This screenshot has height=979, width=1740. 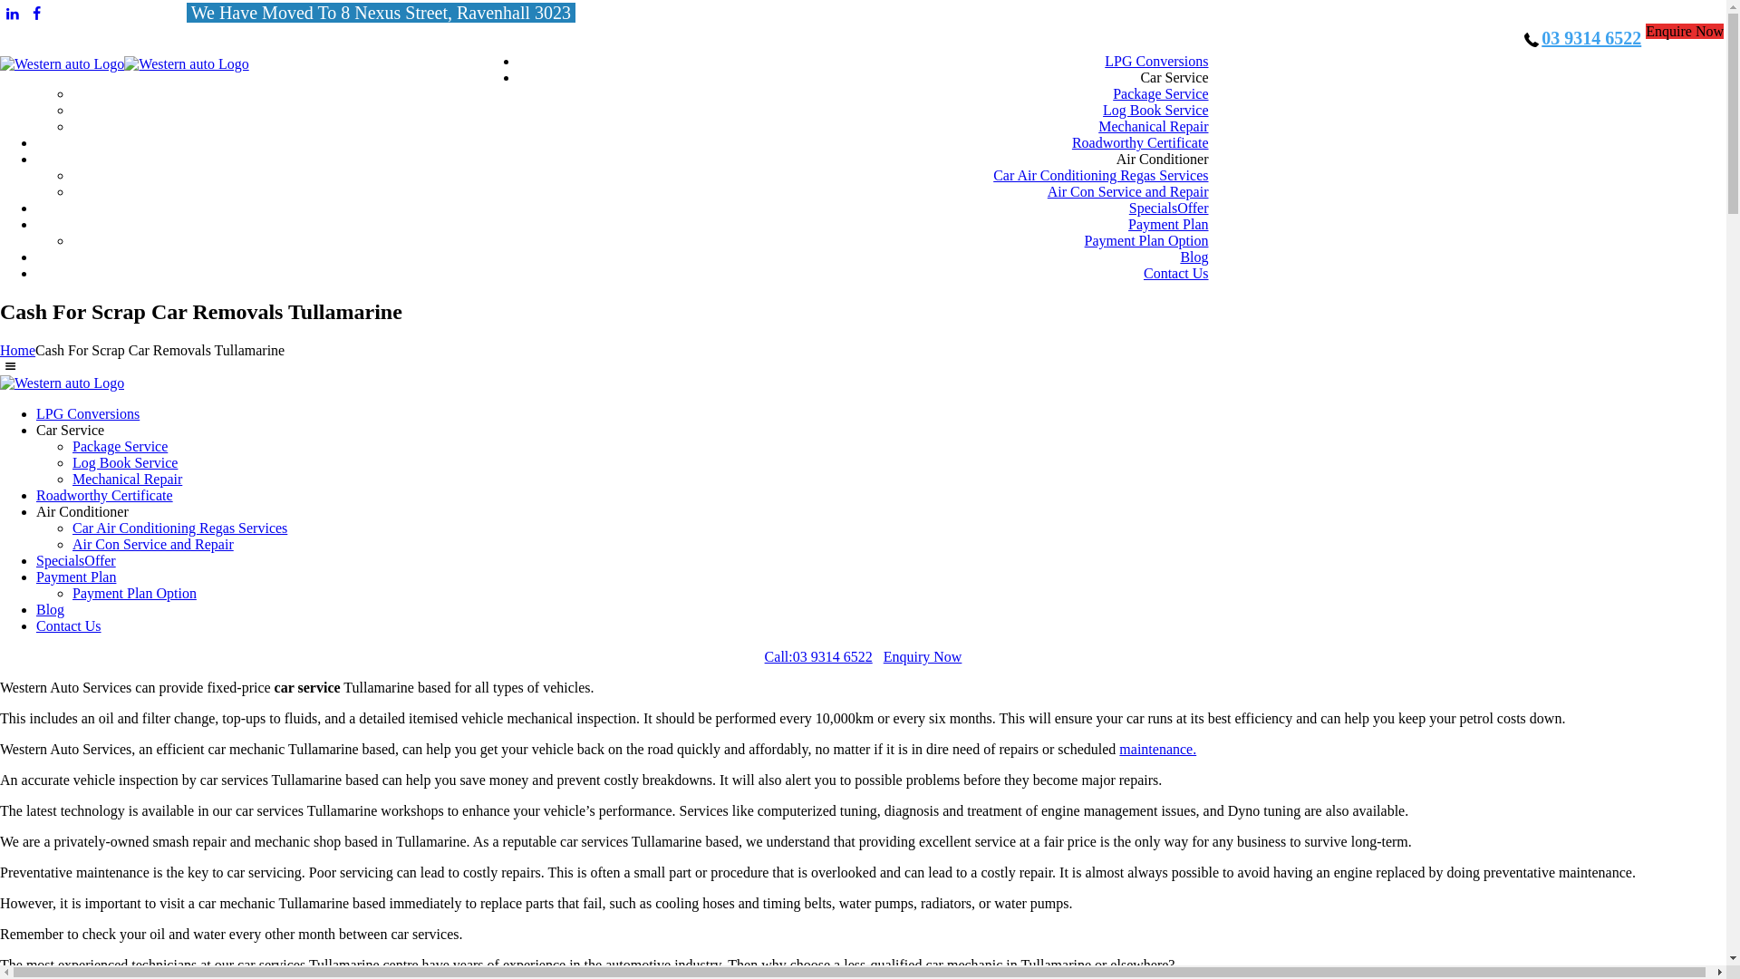 I want to click on Car Service, so click(x=71, y=430).